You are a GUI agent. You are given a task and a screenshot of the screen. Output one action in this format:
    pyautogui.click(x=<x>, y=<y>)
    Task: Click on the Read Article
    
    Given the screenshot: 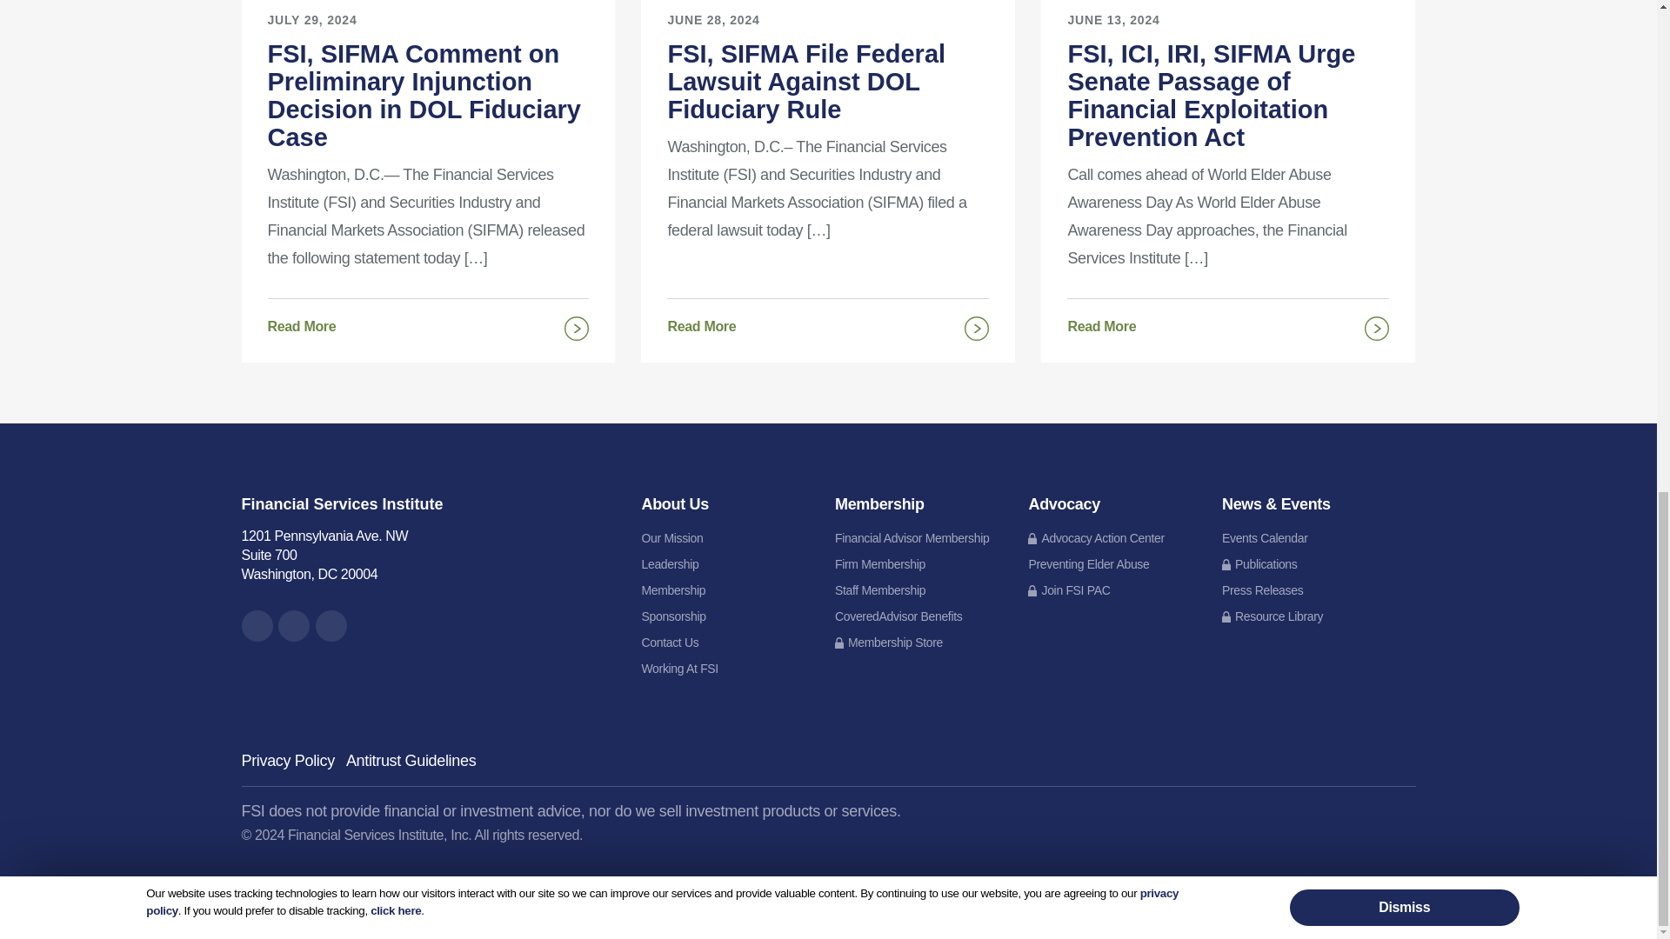 What is the action you would take?
    pyautogui.click(x=1228, y=155)
    